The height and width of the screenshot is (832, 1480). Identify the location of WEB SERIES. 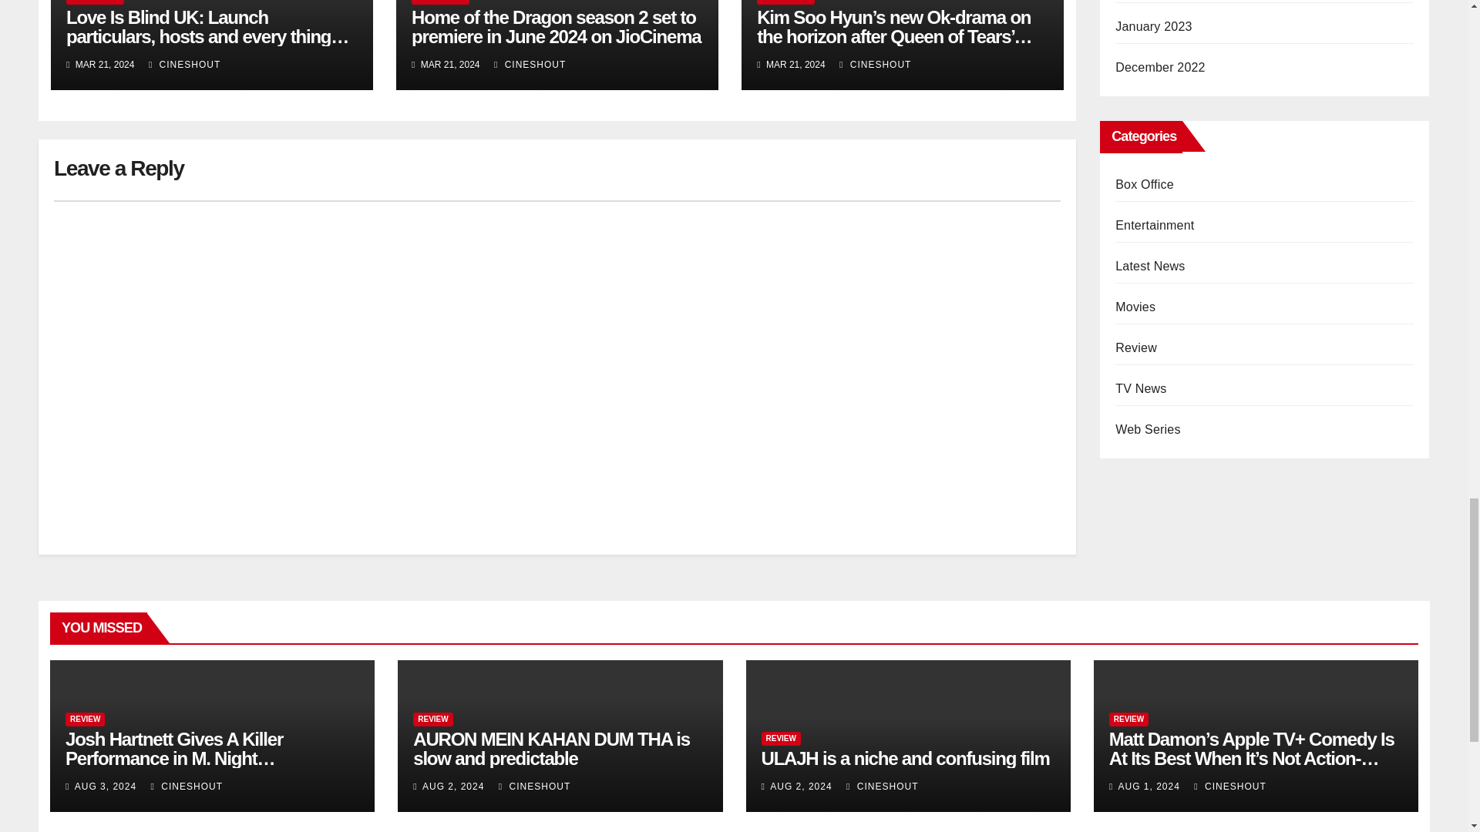
(96, 2).